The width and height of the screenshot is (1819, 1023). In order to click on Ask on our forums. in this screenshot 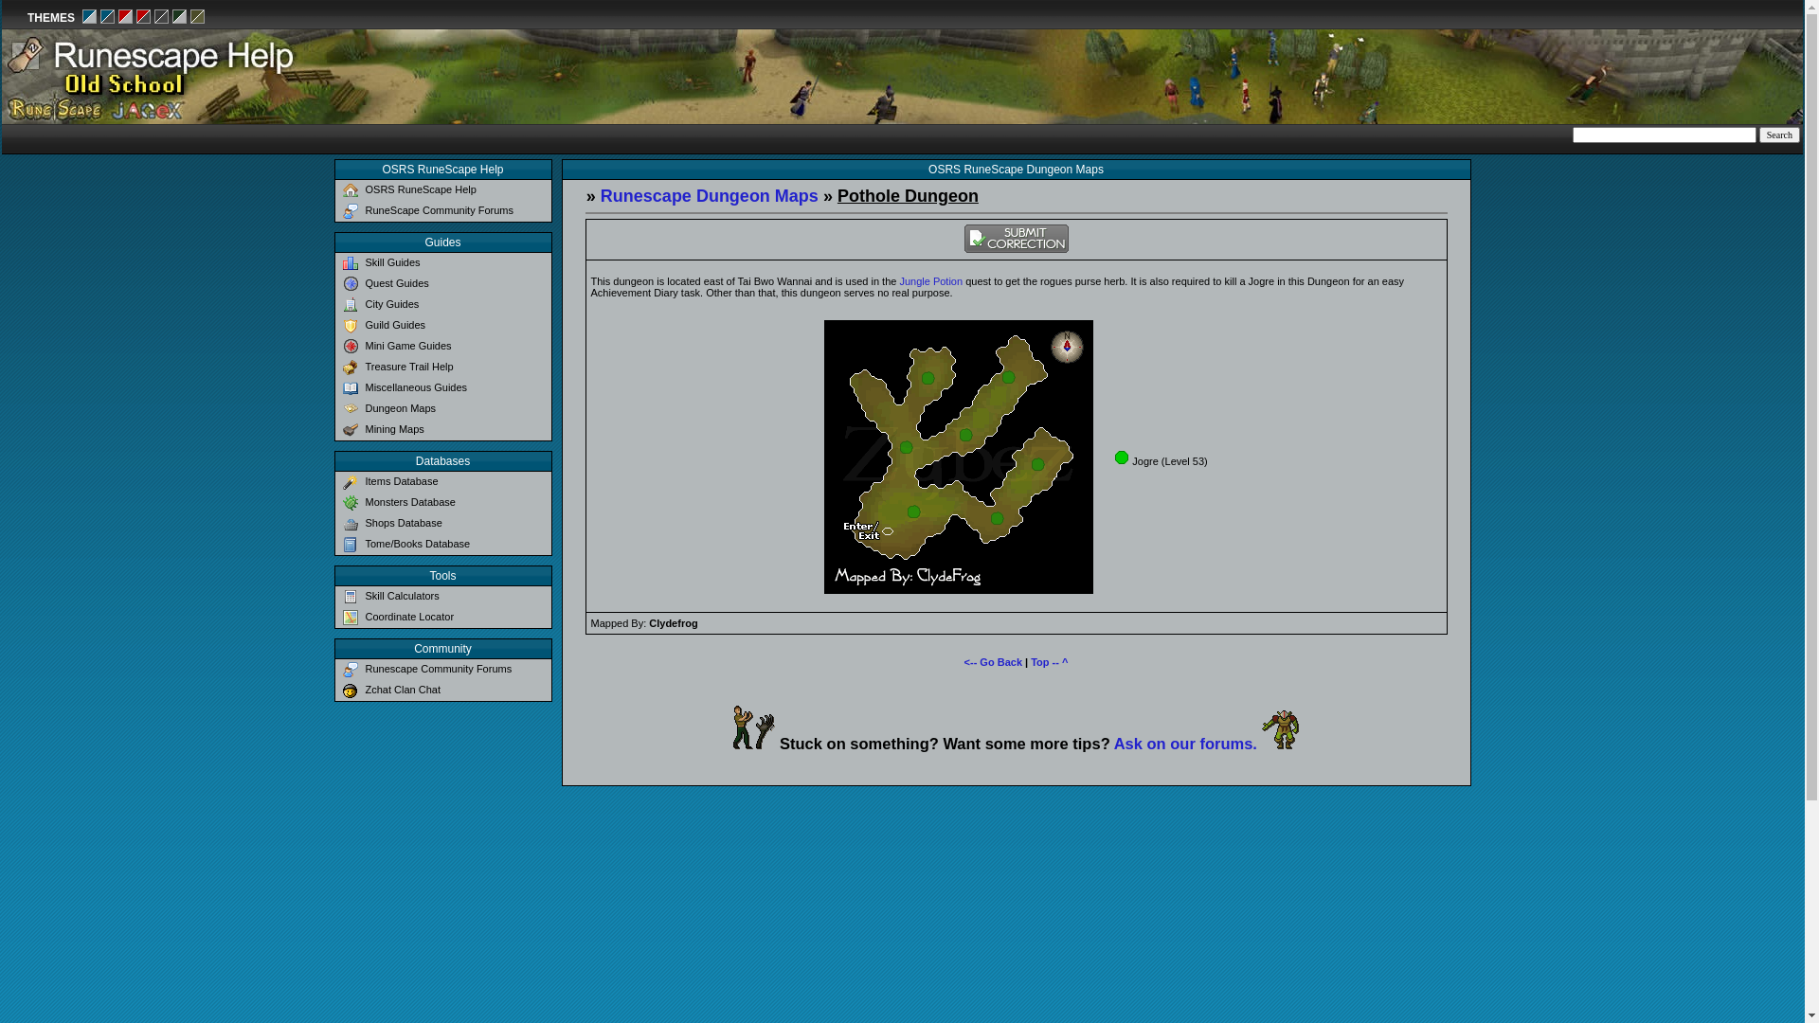, I will do `click(1186, 744)`.